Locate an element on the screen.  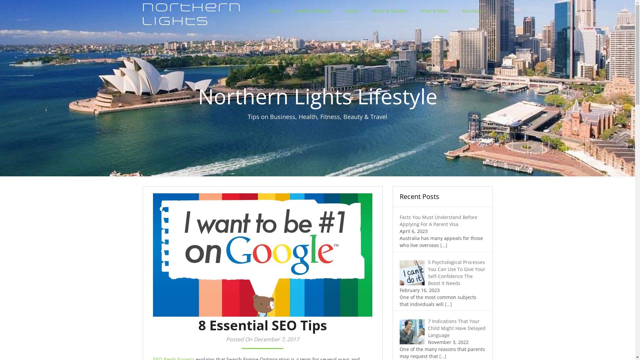
8 Essential SEO Tips is located at coordinates (262, 255).